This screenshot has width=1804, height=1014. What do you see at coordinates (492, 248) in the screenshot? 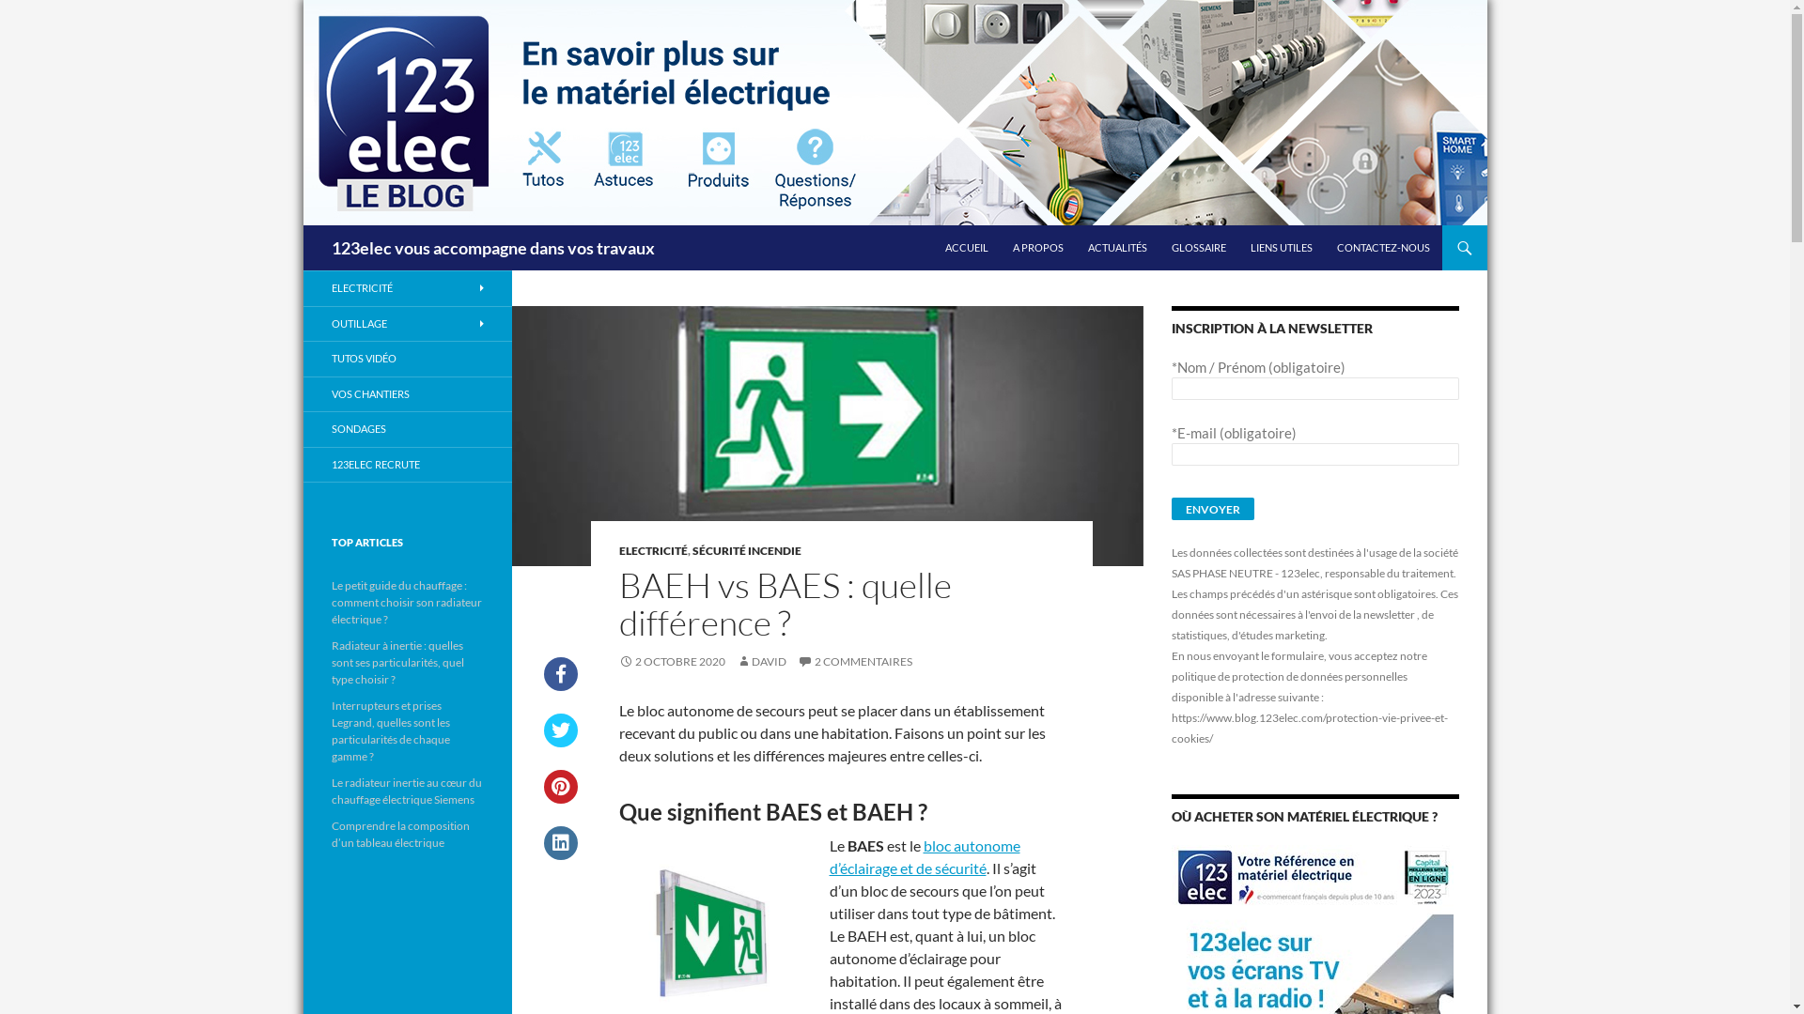
I see `123elec vous accompagne dans vos travaux` at bounding box center [492, 248].